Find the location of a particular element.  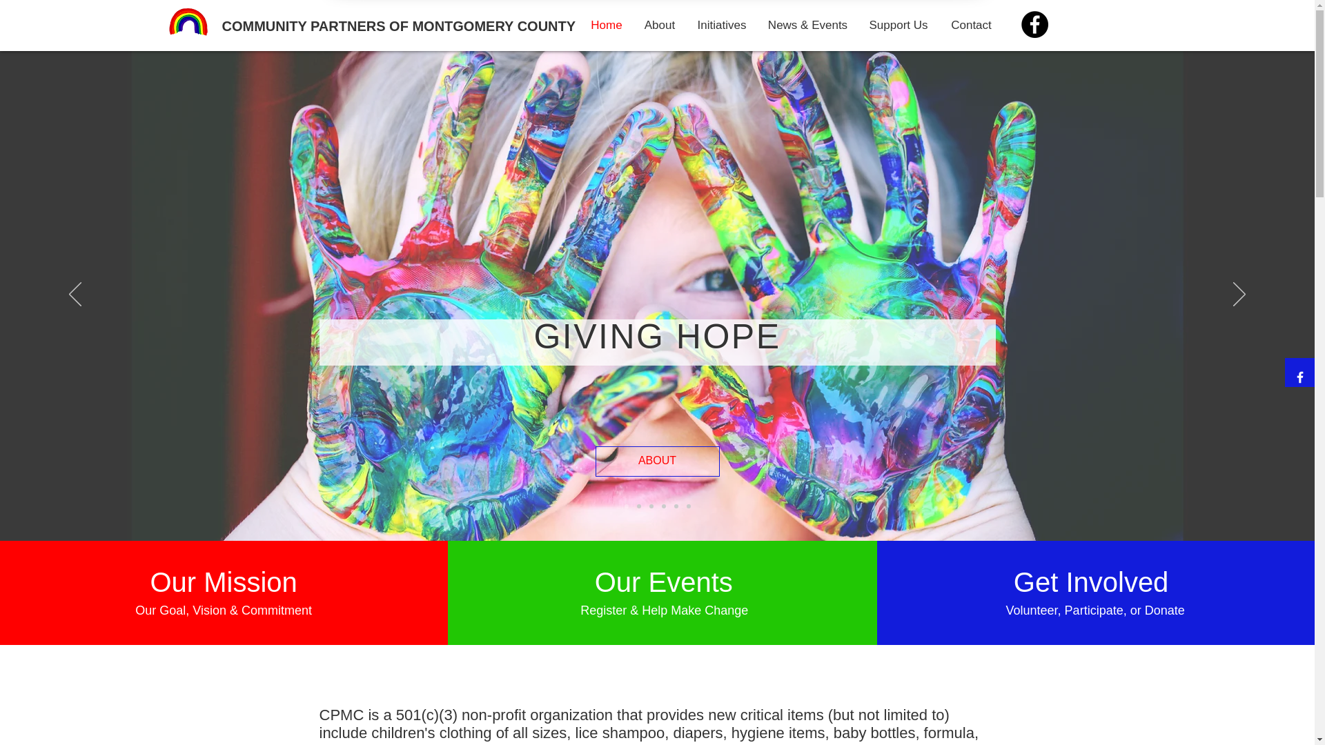

About is located at coordinates (660, 25).